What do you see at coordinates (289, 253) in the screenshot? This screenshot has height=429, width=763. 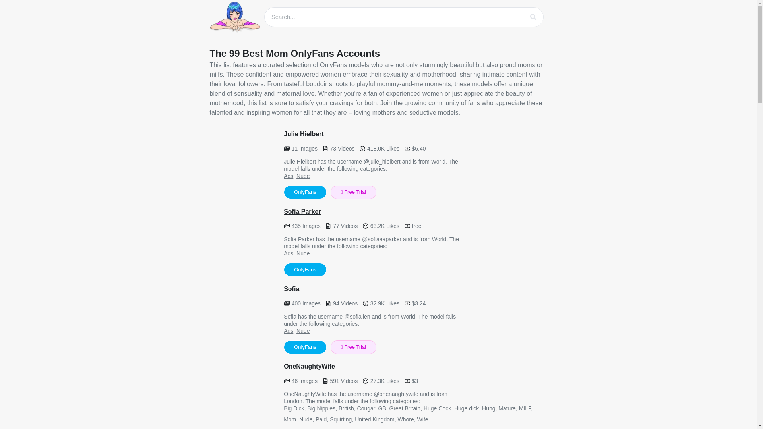 I see `Ads` at bounding box center [289, 253].